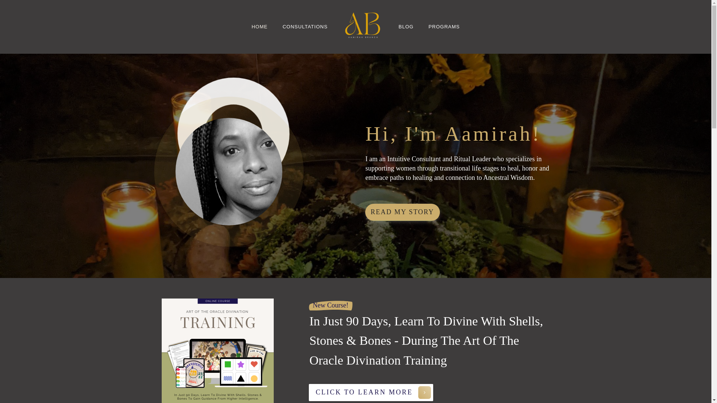  Describe the element at coordinates (217, 351) in the screenshot. I see `art of the oracle divination banner1` at that location.